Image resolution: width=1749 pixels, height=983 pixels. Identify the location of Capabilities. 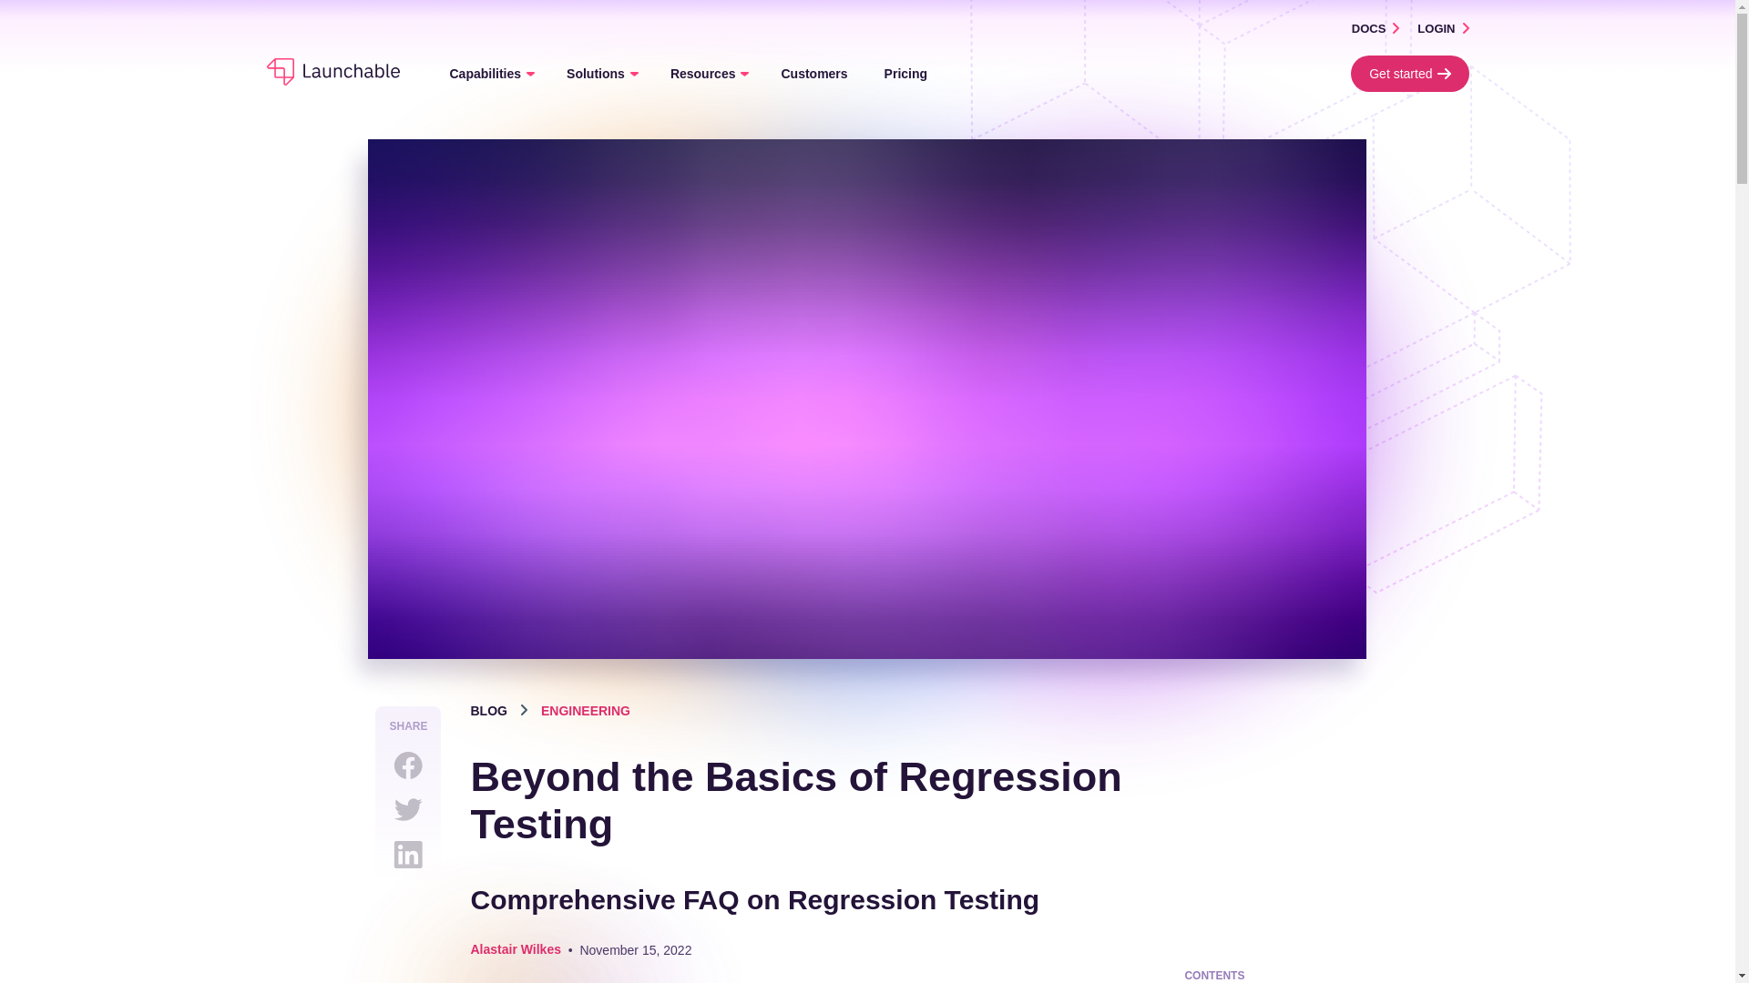
(490, 73).